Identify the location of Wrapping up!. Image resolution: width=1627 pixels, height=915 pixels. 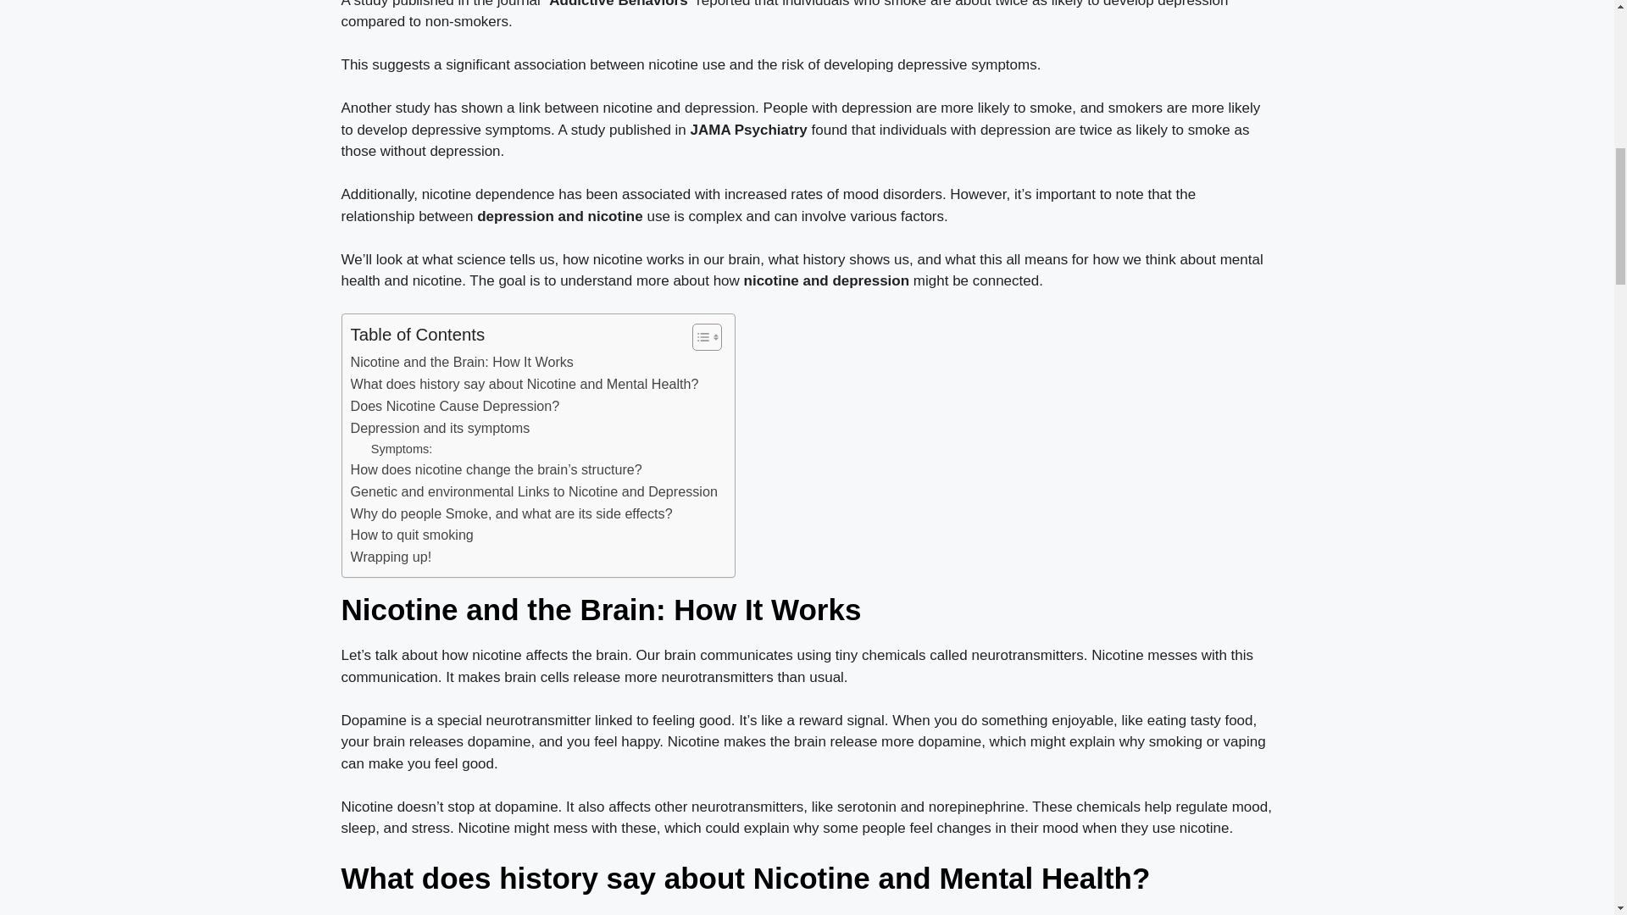
(391, 557).